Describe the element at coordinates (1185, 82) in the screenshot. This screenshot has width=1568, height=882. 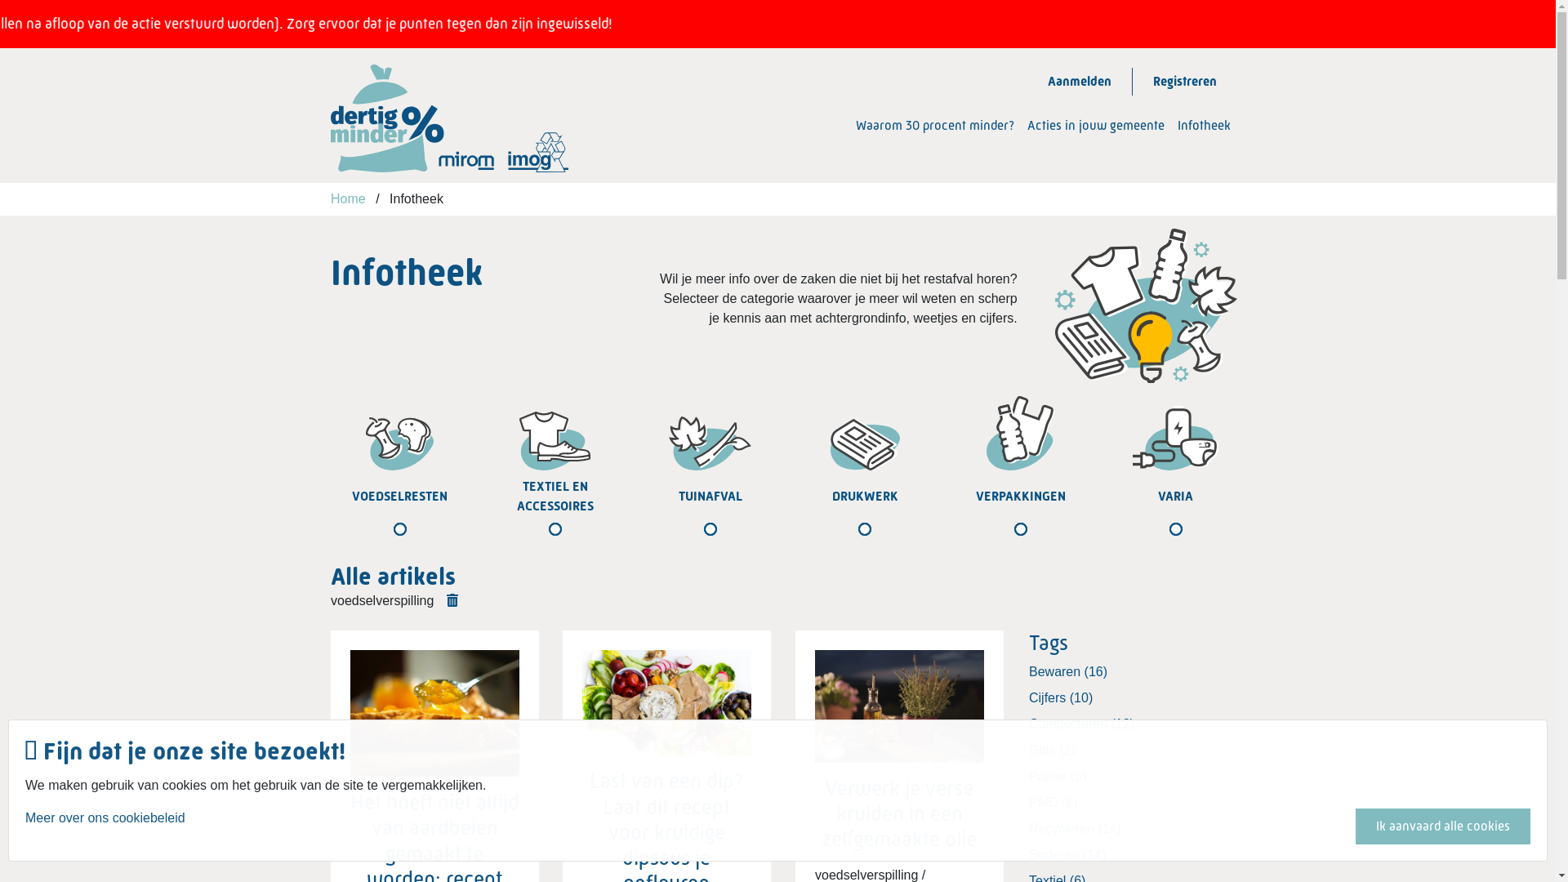
I see `Registreren` at that location.